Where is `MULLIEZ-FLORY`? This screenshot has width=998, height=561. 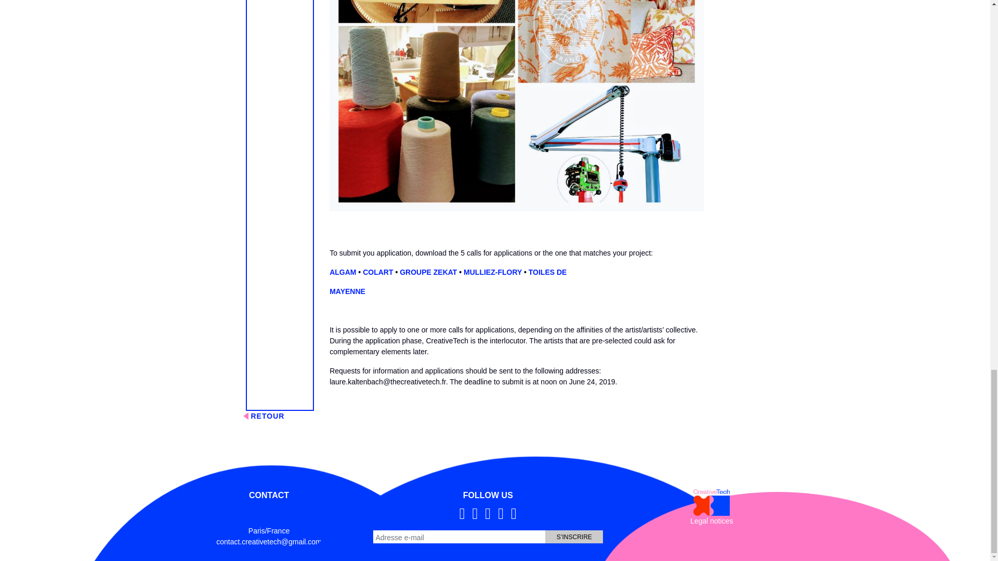 MULLIEZ-FLORY is located at coordinates (493, 272).